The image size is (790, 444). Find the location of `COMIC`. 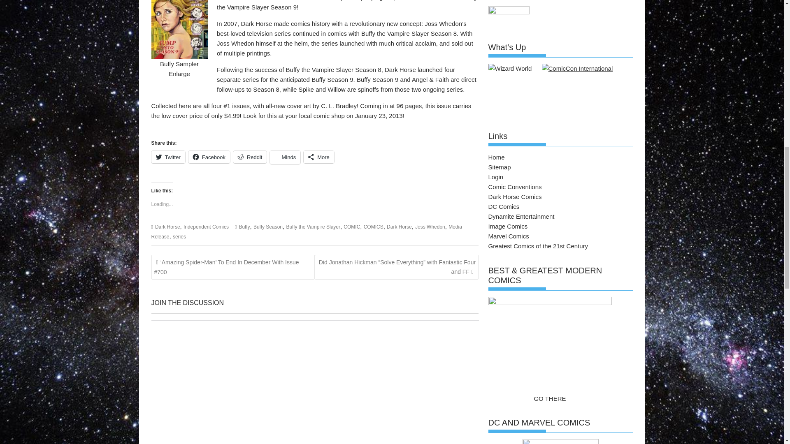

COMIC is located at coordinates (352, 227).